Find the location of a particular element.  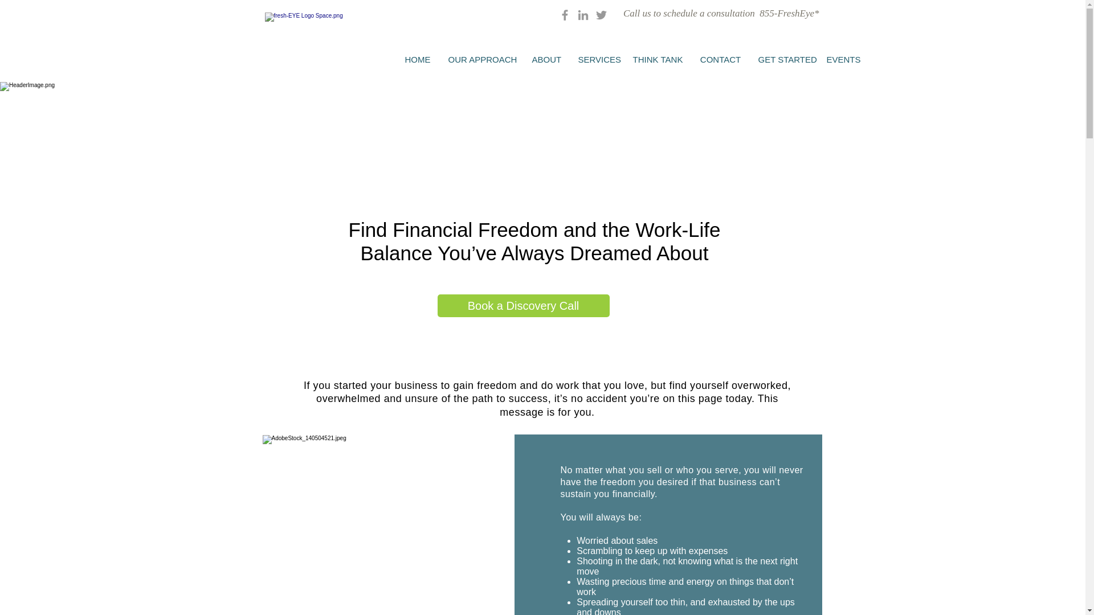

OUR APPROACH is located at coordinates (481, 59).